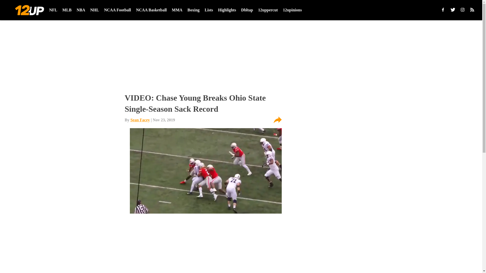 The width and height of the screenshot is (486, 273). Describe the element at coordinates (268, 10) in the screenshot. I see `12uppercut` at that location.